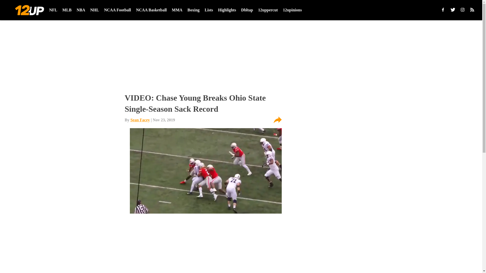 The width and height of the screenshot is (486, 273). Describe the element at coordinates (268, 10) in the screenshot. I see `12uppercut` at that location.